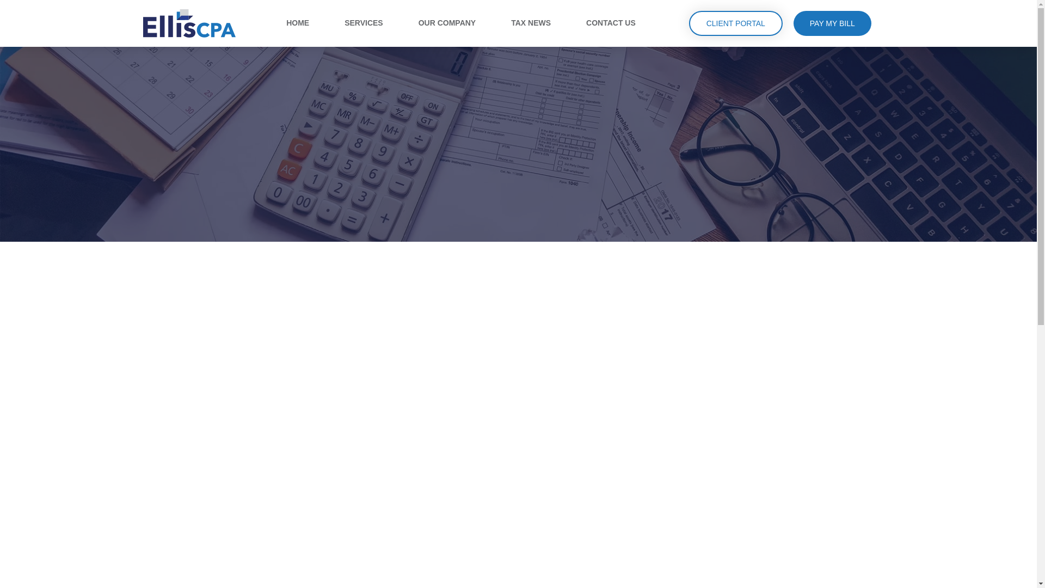  Describe the element at coordinates (736, 23) in the screenshot. I see `CLIENT PORTAL` at that location.